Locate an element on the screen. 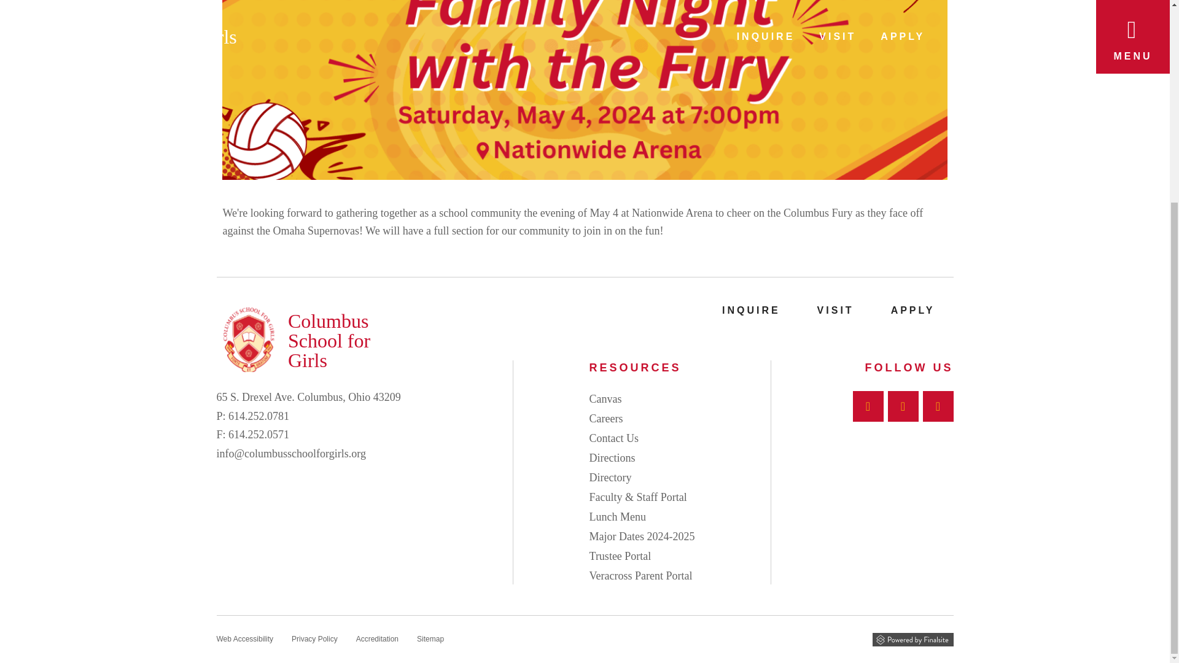 This screenshot has width=1179, height=663. Powered by Finalsite opens in a new window is located at coordinates (912, 640).